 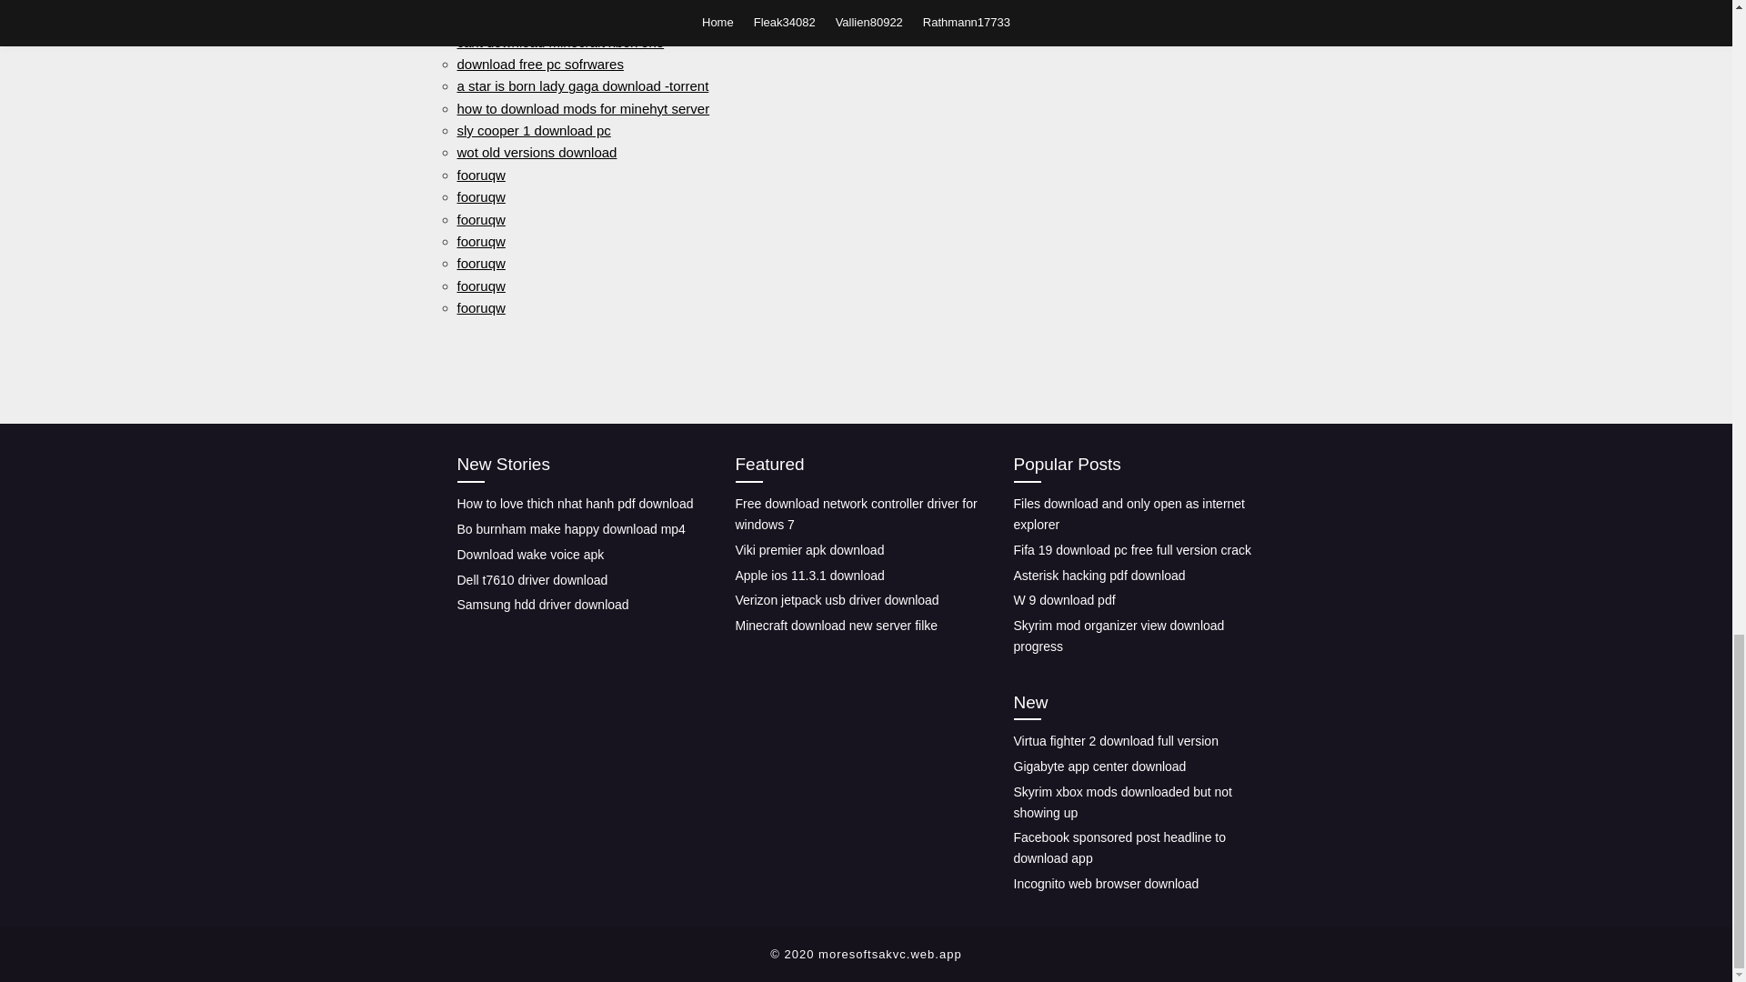 What do you see at coordinates (536, 152) in the screenshot?
I see `wot old versions download` at bounding box center [536, 152].